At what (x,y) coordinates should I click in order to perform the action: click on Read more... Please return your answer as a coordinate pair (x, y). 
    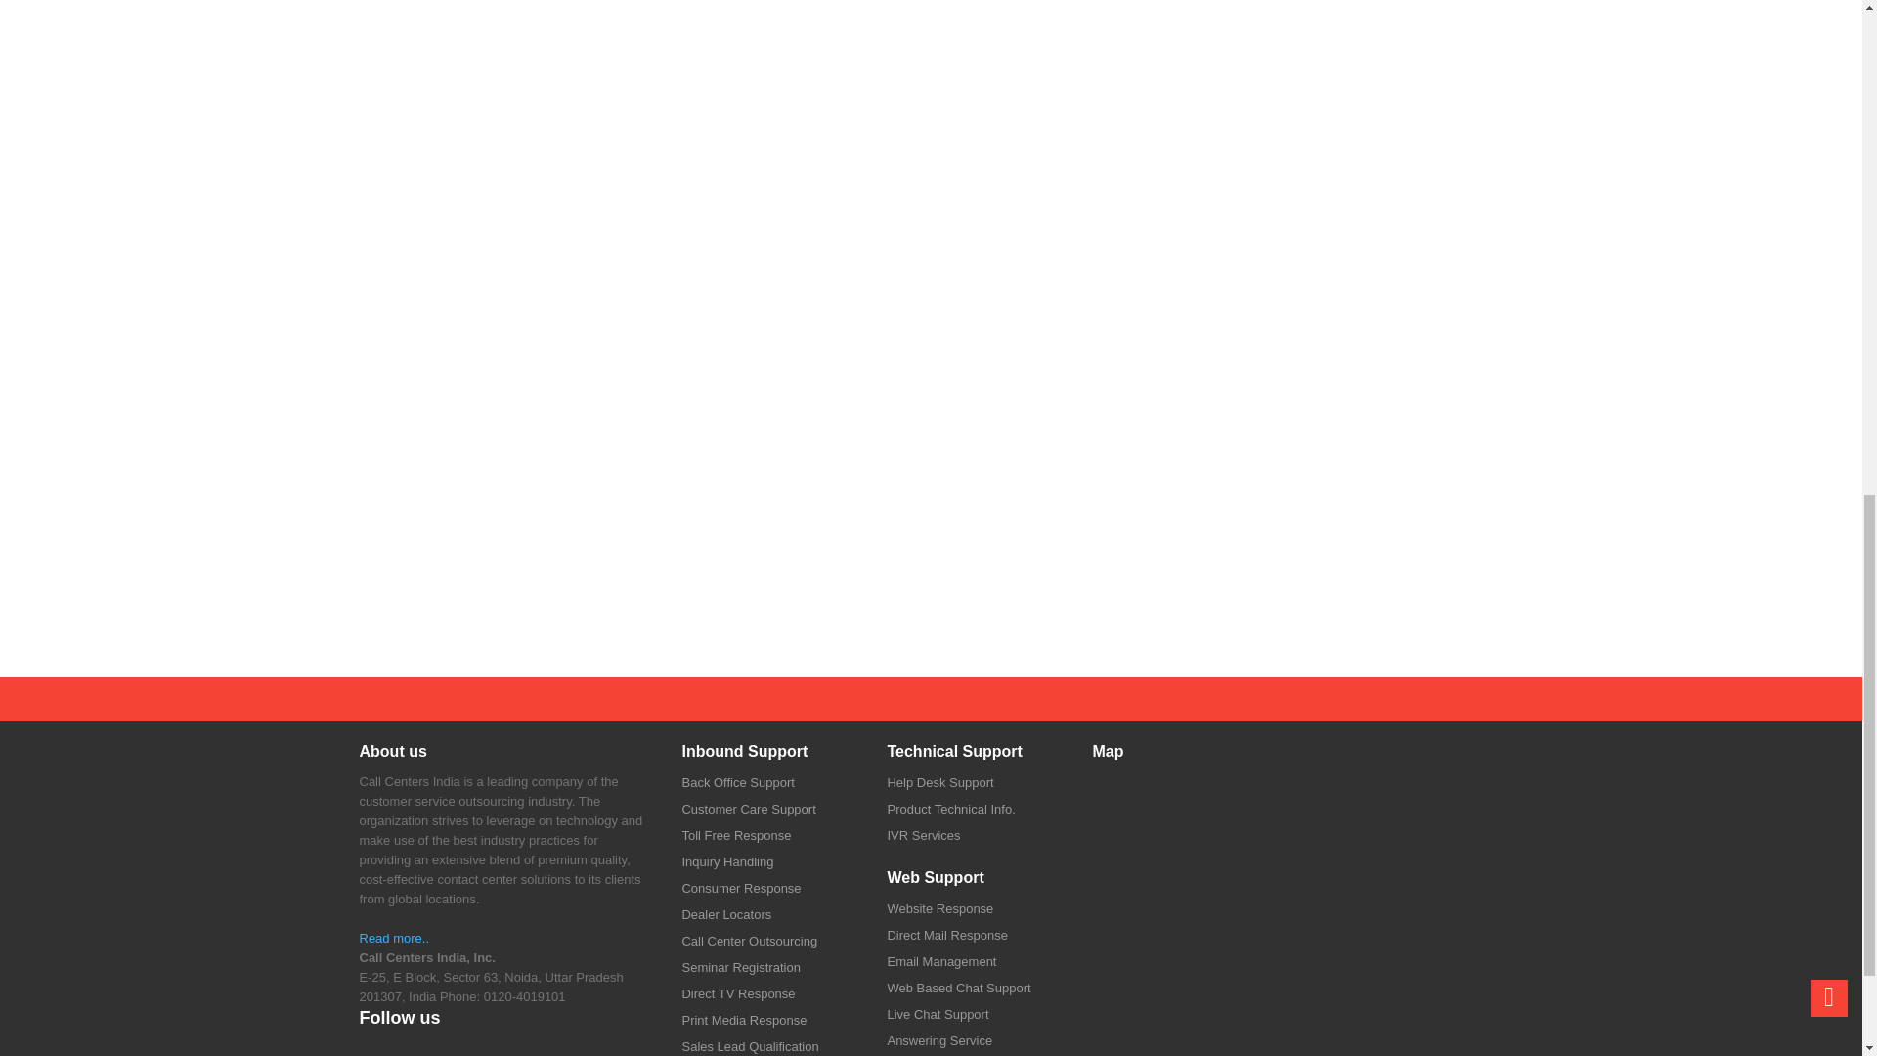
    Looking at the image, I should click on (395, 937).